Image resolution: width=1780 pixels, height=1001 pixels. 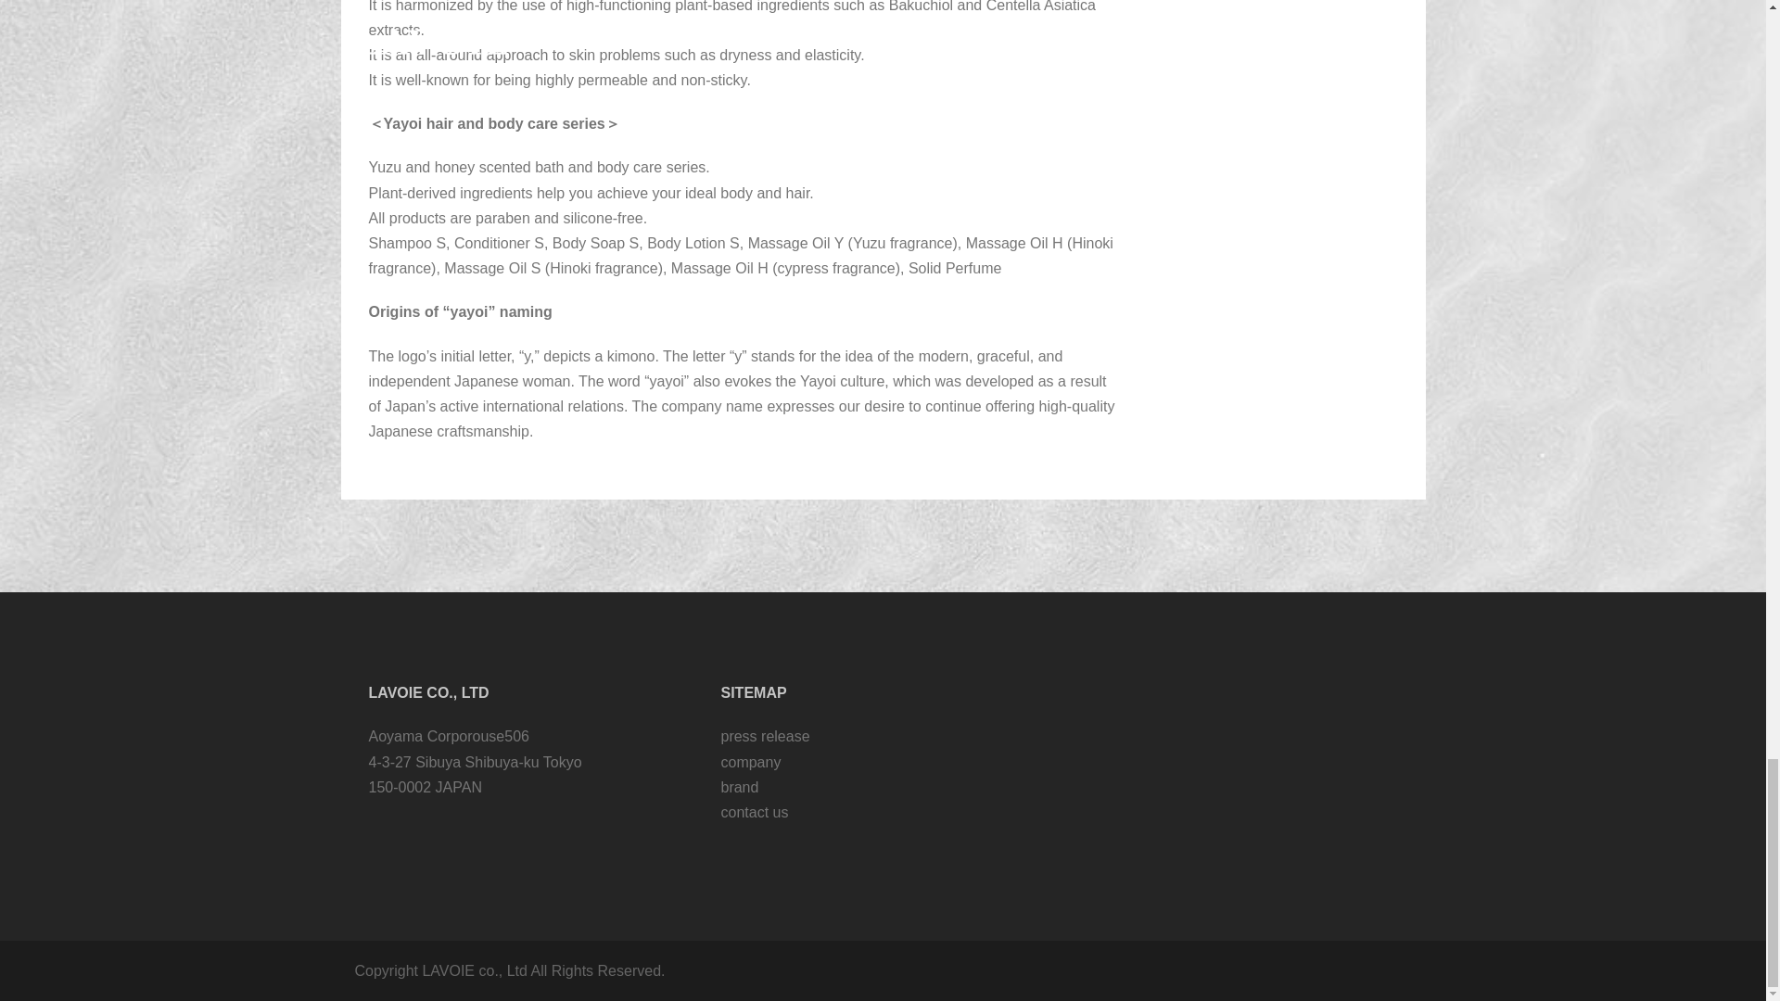 I want to click on company, so click(x=751, y=762).